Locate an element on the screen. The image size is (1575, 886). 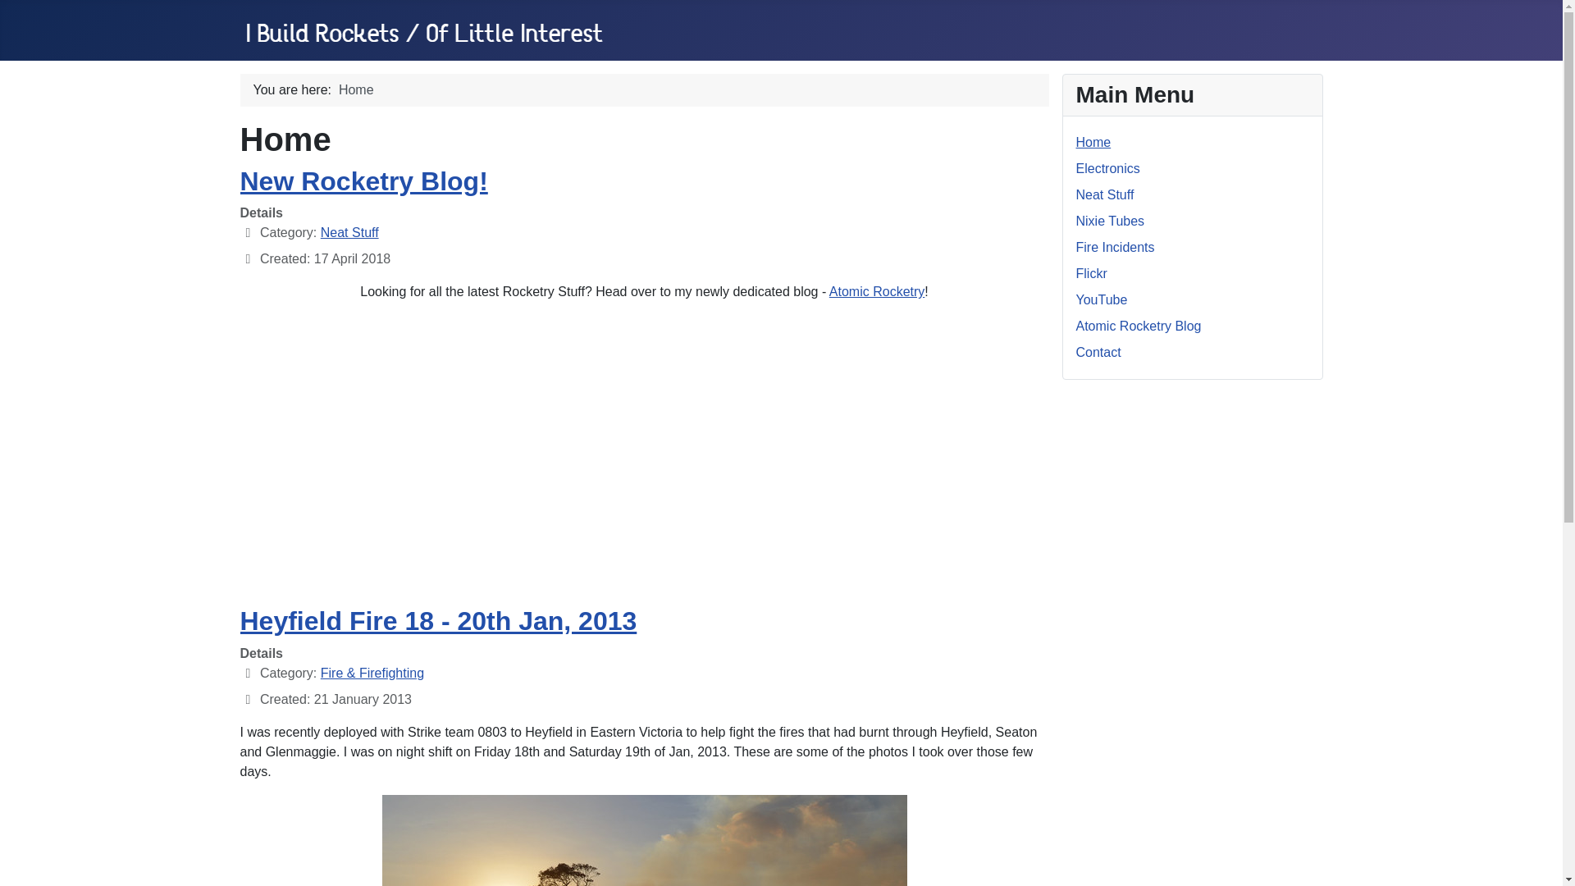
YouTube is located at coordinates (1101, 299).